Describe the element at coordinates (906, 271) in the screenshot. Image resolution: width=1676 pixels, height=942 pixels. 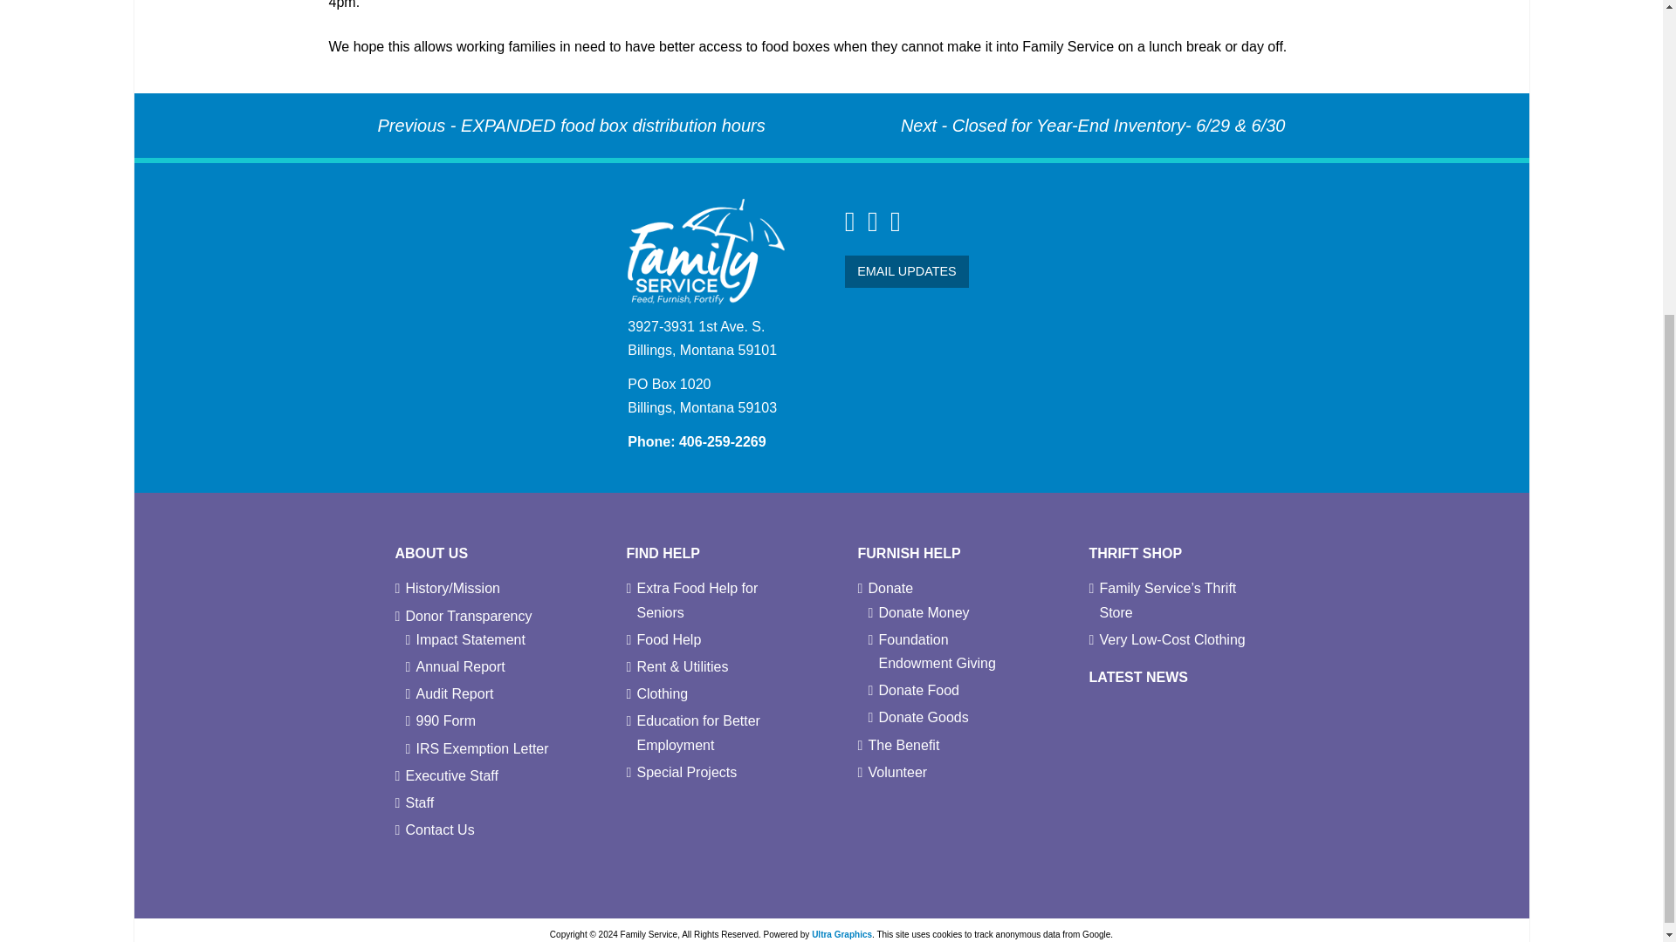
I see `Choose your email communication preferences` at that location.